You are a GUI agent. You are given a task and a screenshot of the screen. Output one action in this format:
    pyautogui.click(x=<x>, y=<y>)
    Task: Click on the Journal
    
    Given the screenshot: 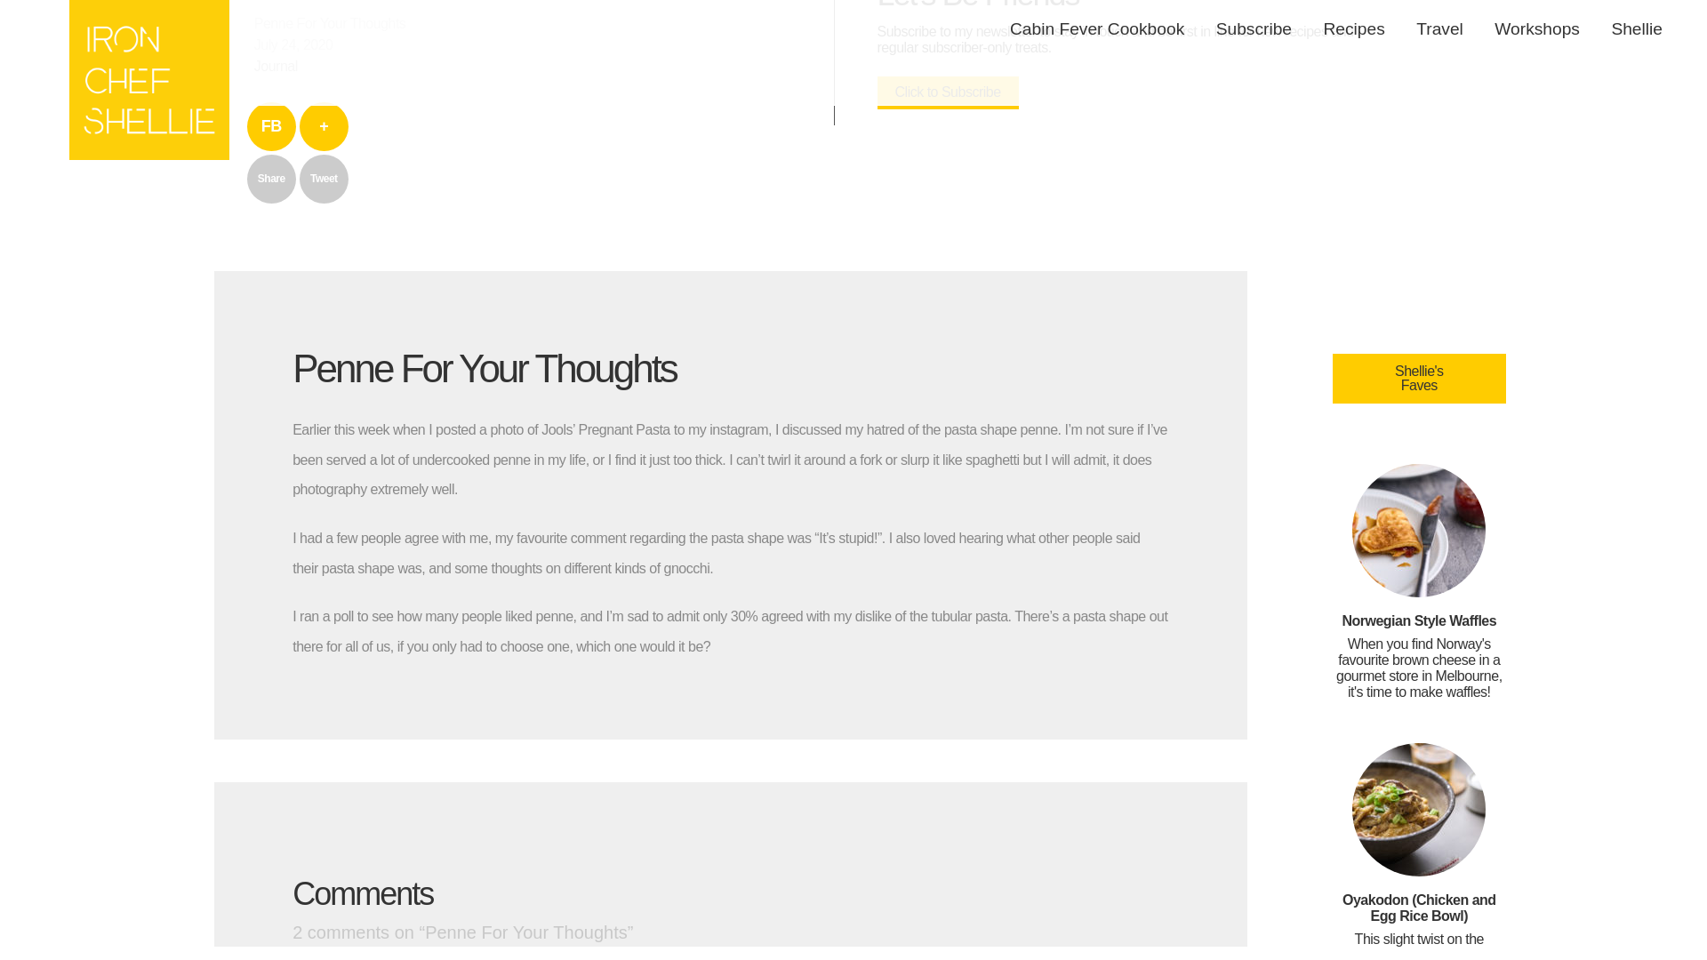 What is the action you would take?
    pyautogui.click(x=276, y=66)
    